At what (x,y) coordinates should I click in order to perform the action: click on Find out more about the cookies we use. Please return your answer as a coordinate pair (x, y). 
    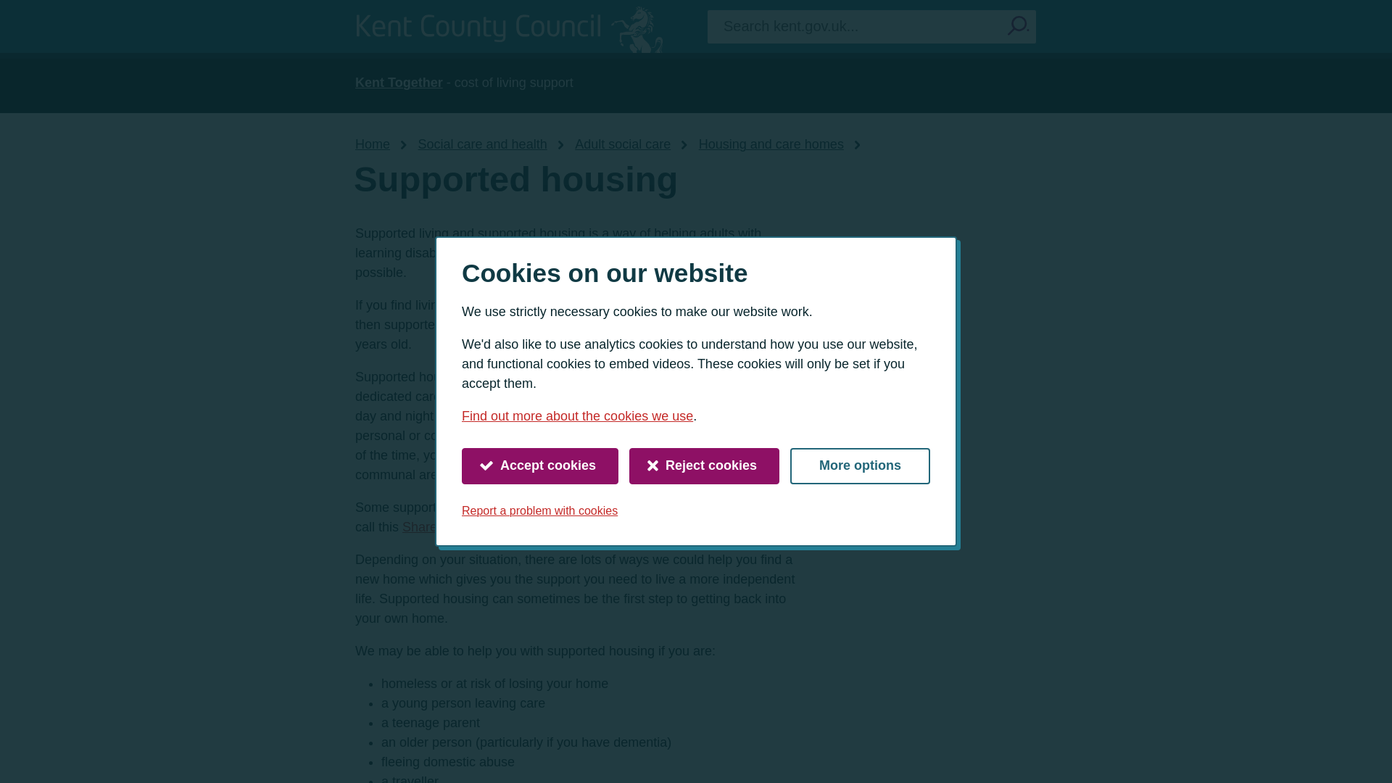
    Looking at the image, I should click on (577, 416).